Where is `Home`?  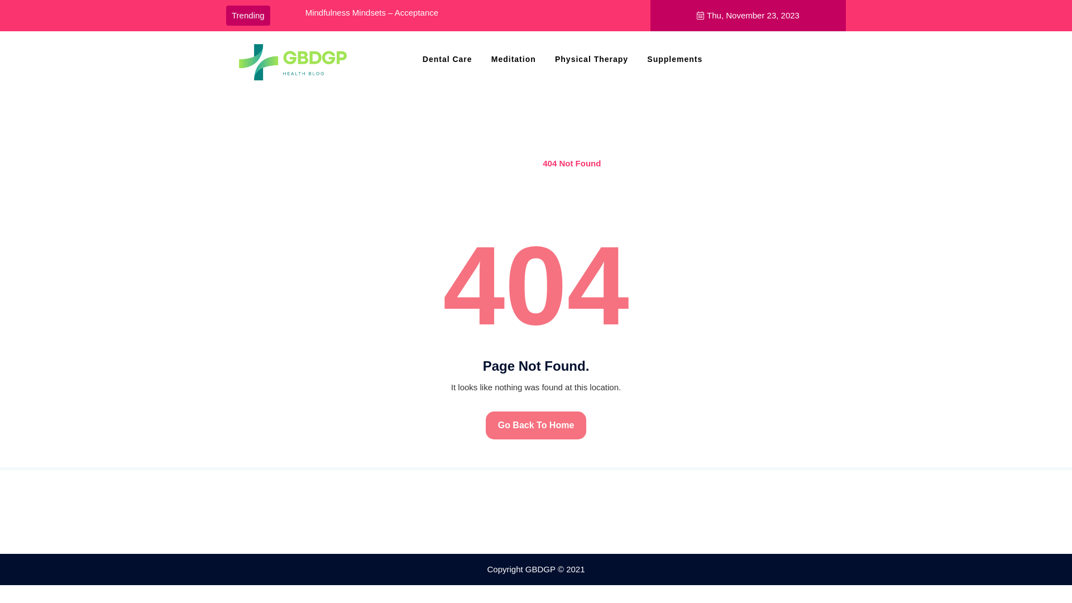 Home is located at coordinates (517, 163).